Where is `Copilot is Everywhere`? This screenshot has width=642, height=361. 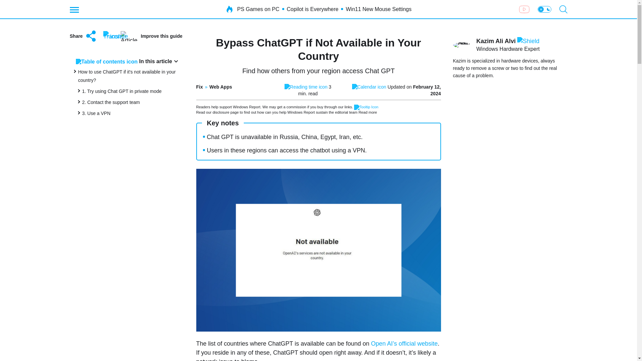 Copilot is Everywhere is located at coordinates (313, 9).